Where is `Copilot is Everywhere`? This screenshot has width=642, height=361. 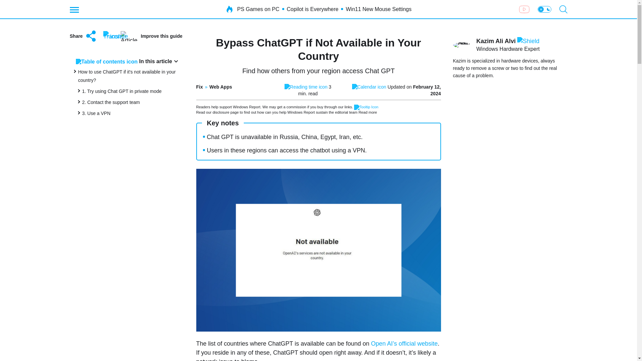 Copilot is Everywhere is located at coordinates (313, 9).